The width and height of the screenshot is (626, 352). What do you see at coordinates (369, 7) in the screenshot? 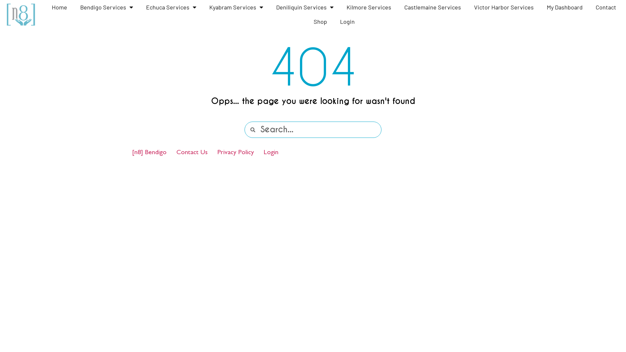
I see `Kilmore Services` at bounding box center [369, 7].